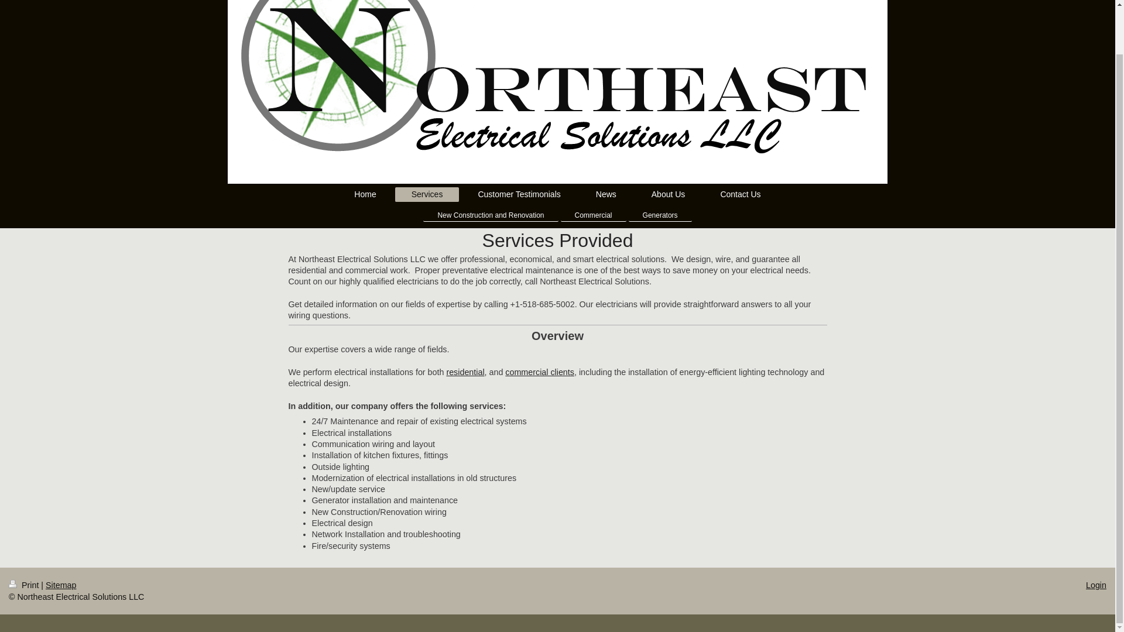 The image size is (1124, 632). Describe the element at coordinates (740, 194) in the screenshot. I see `Contact Us` at that location.